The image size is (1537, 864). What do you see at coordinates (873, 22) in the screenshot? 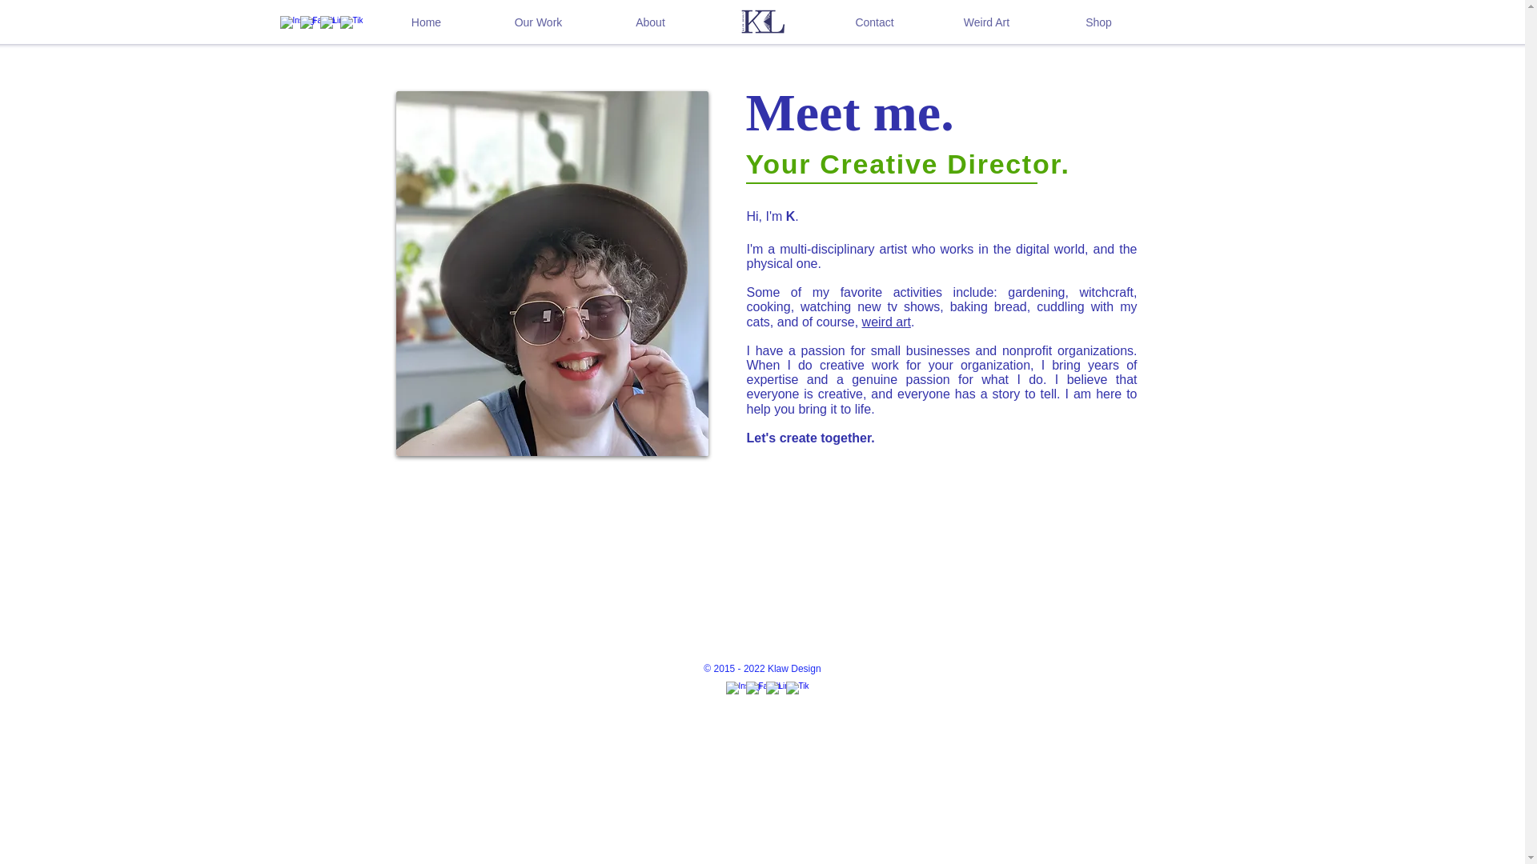
I see `Contact` at bounding box center [873, 22].